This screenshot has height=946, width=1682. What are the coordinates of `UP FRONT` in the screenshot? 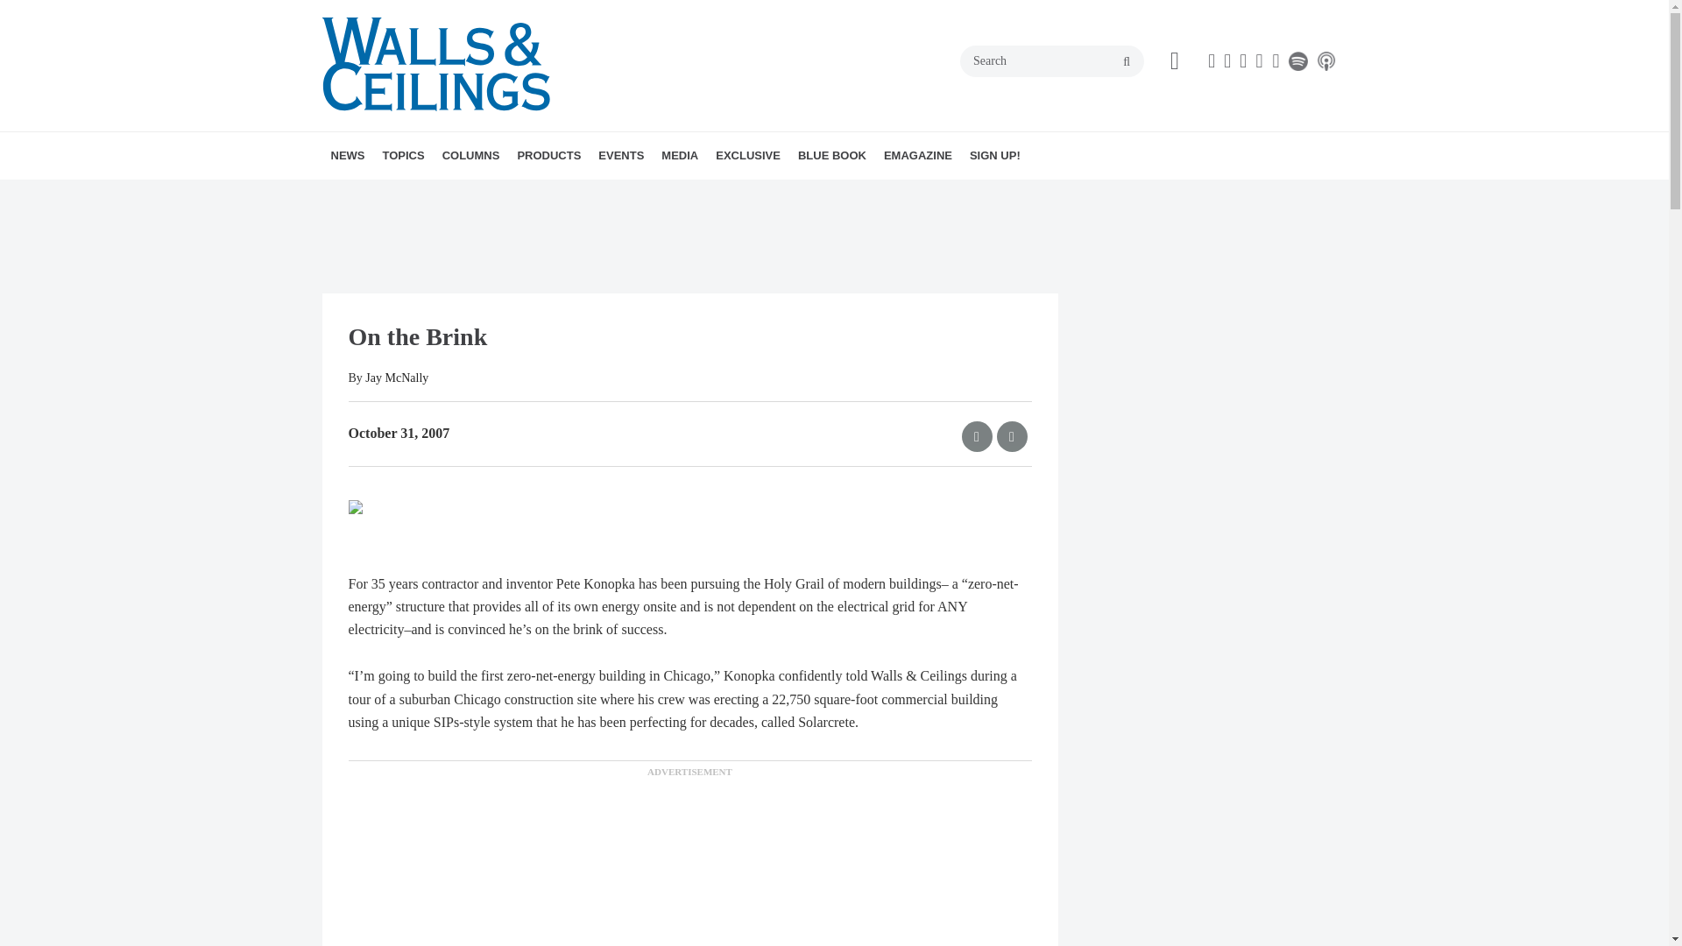 It's located at (569, 194).